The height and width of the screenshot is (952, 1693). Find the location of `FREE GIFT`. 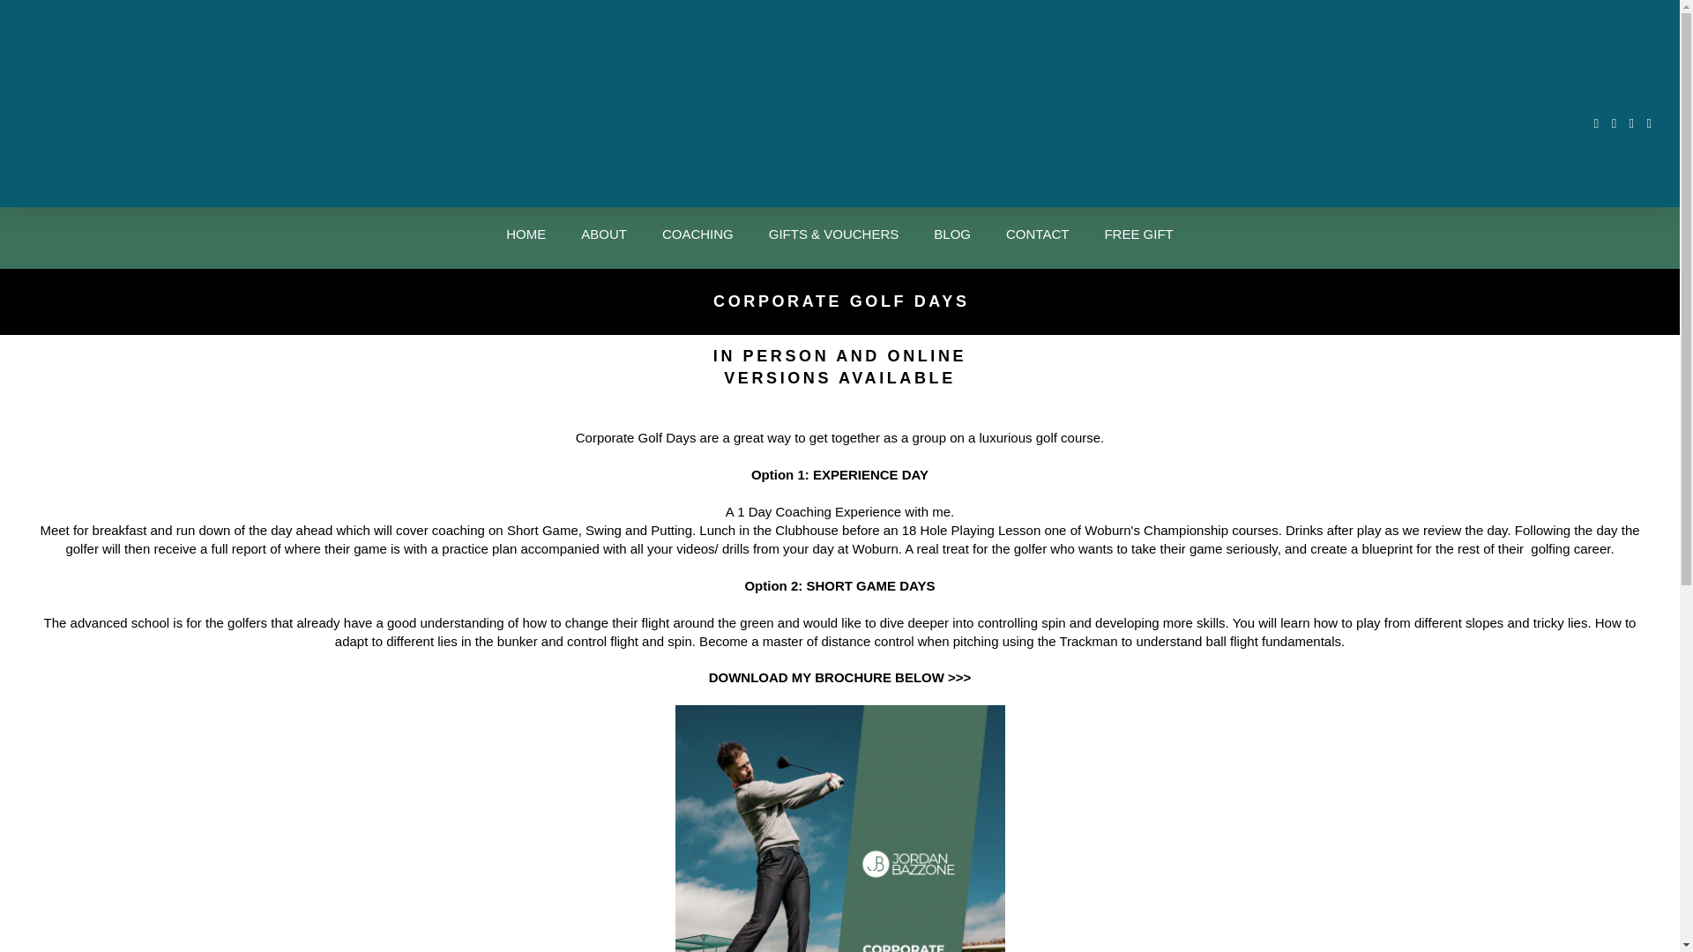

FREE GIFT is located at coordinates (1137, 238).